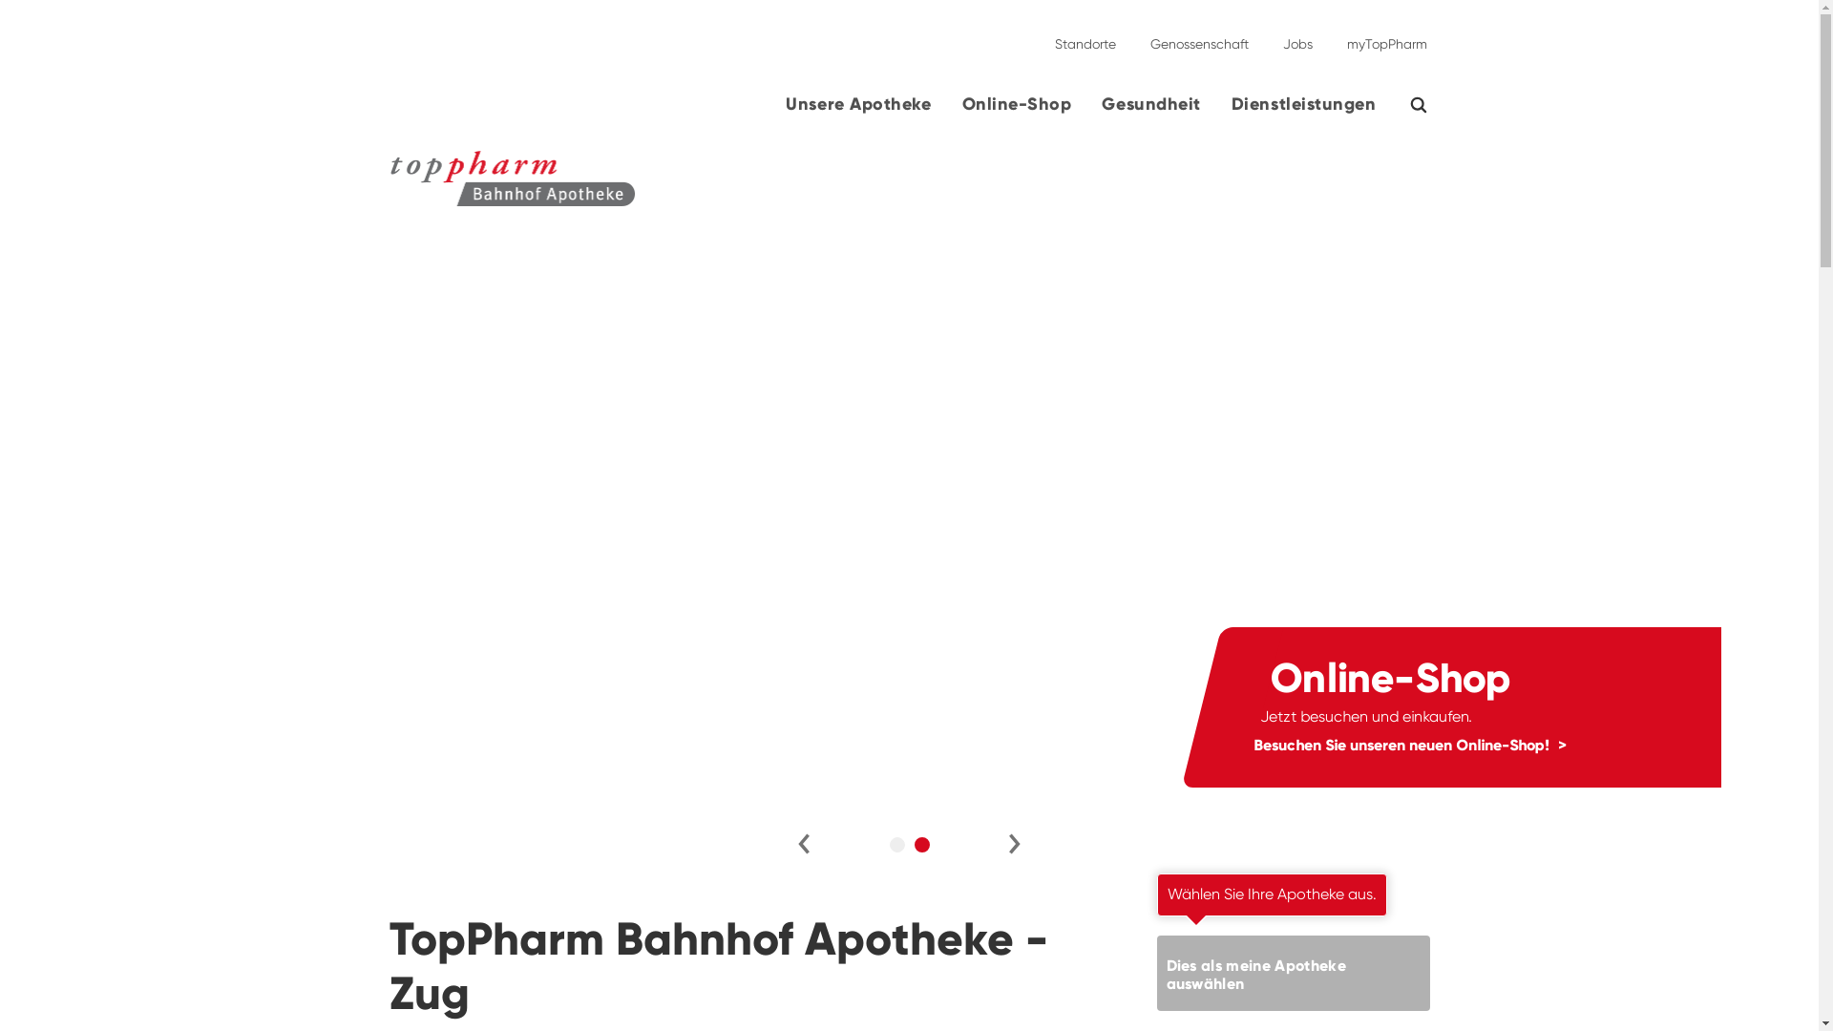  I want to click on Dienstleistungen, so click(1304, 112).